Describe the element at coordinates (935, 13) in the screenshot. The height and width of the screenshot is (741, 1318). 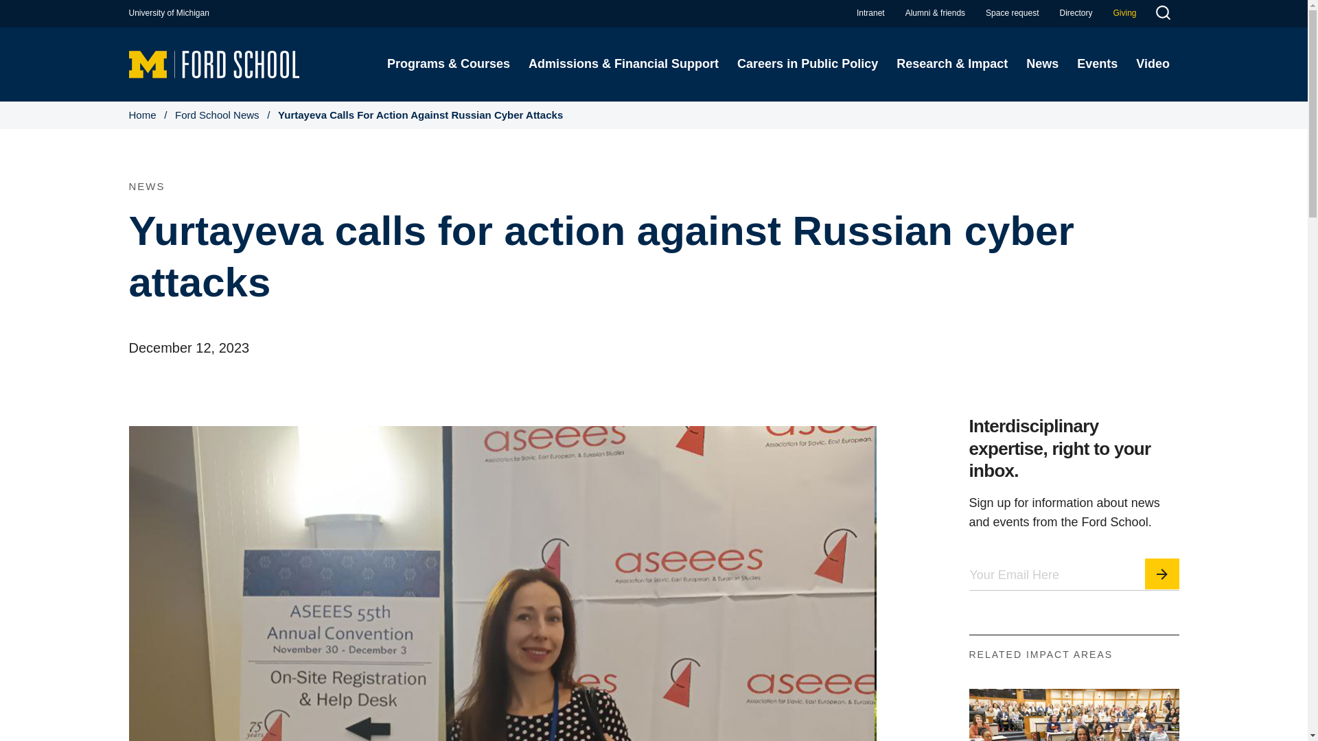
I see `A connected community to each other, and to the world` at that location.